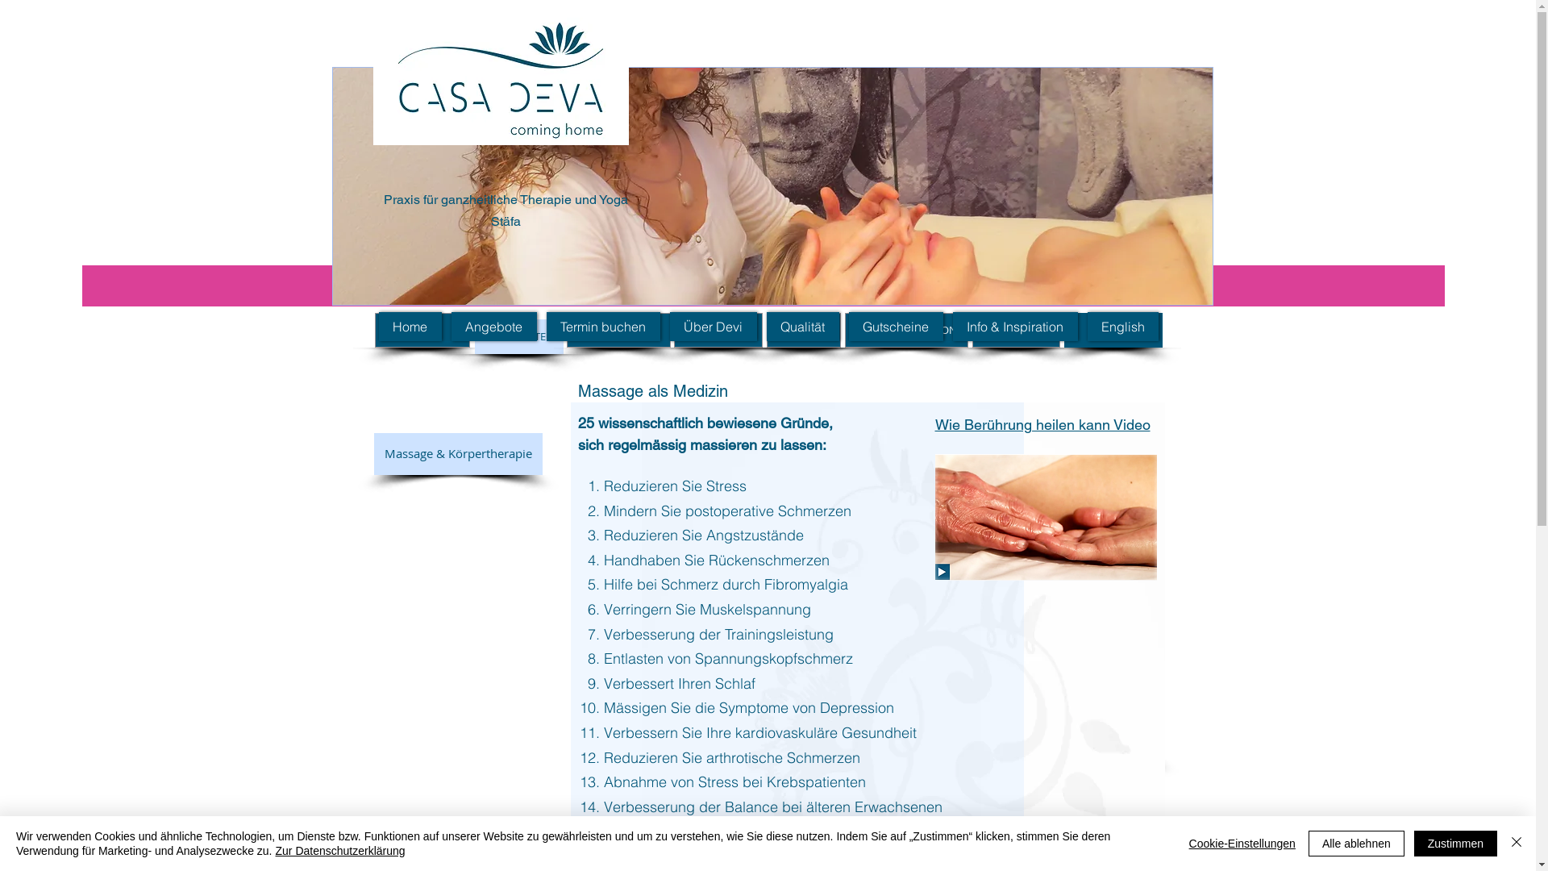 The height and width of the screenshot is (871, 1548). I want to click on REFERENZEN, so click(1016, 331).